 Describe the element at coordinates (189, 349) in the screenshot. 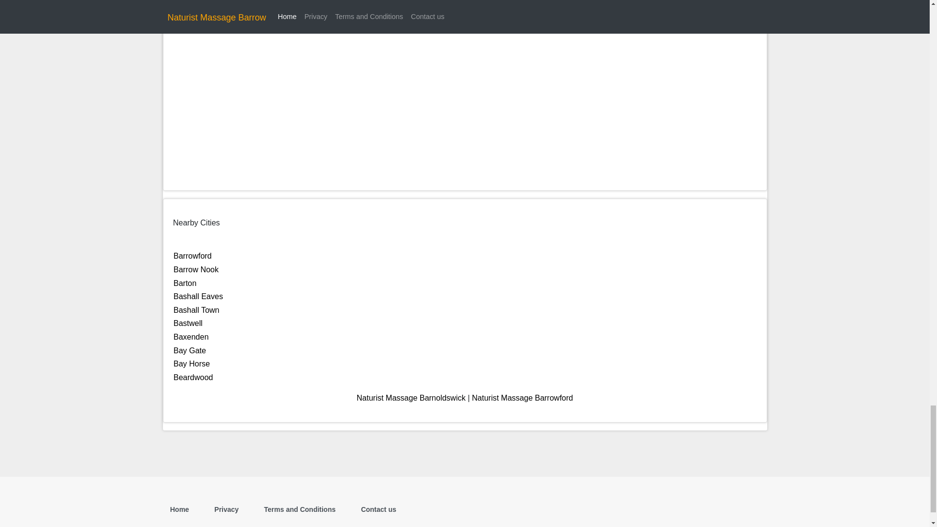

I see `Bay Gate` at that location.